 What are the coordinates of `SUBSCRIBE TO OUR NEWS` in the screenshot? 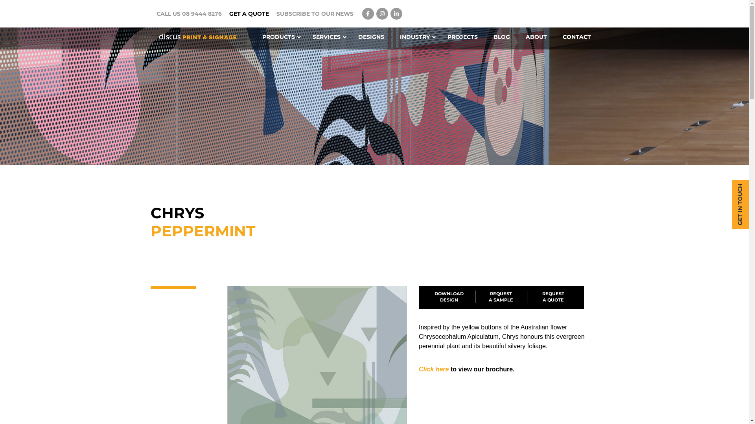 It's located at (315, 14).